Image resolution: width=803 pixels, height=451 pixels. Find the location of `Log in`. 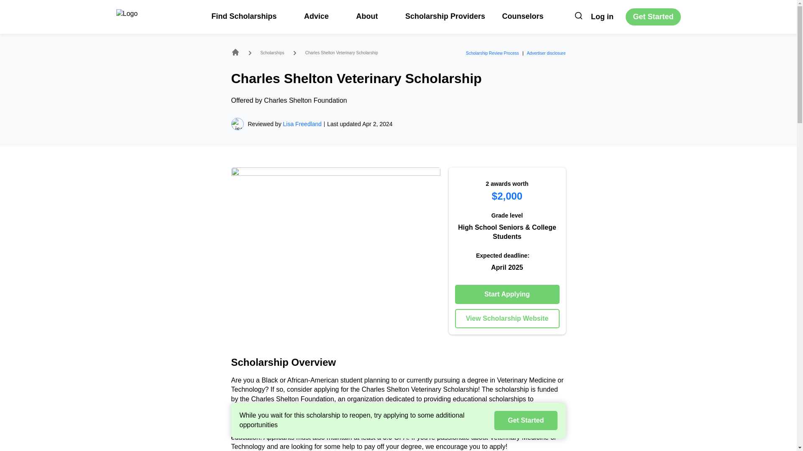

Log in is located at coordinates (602, 17).